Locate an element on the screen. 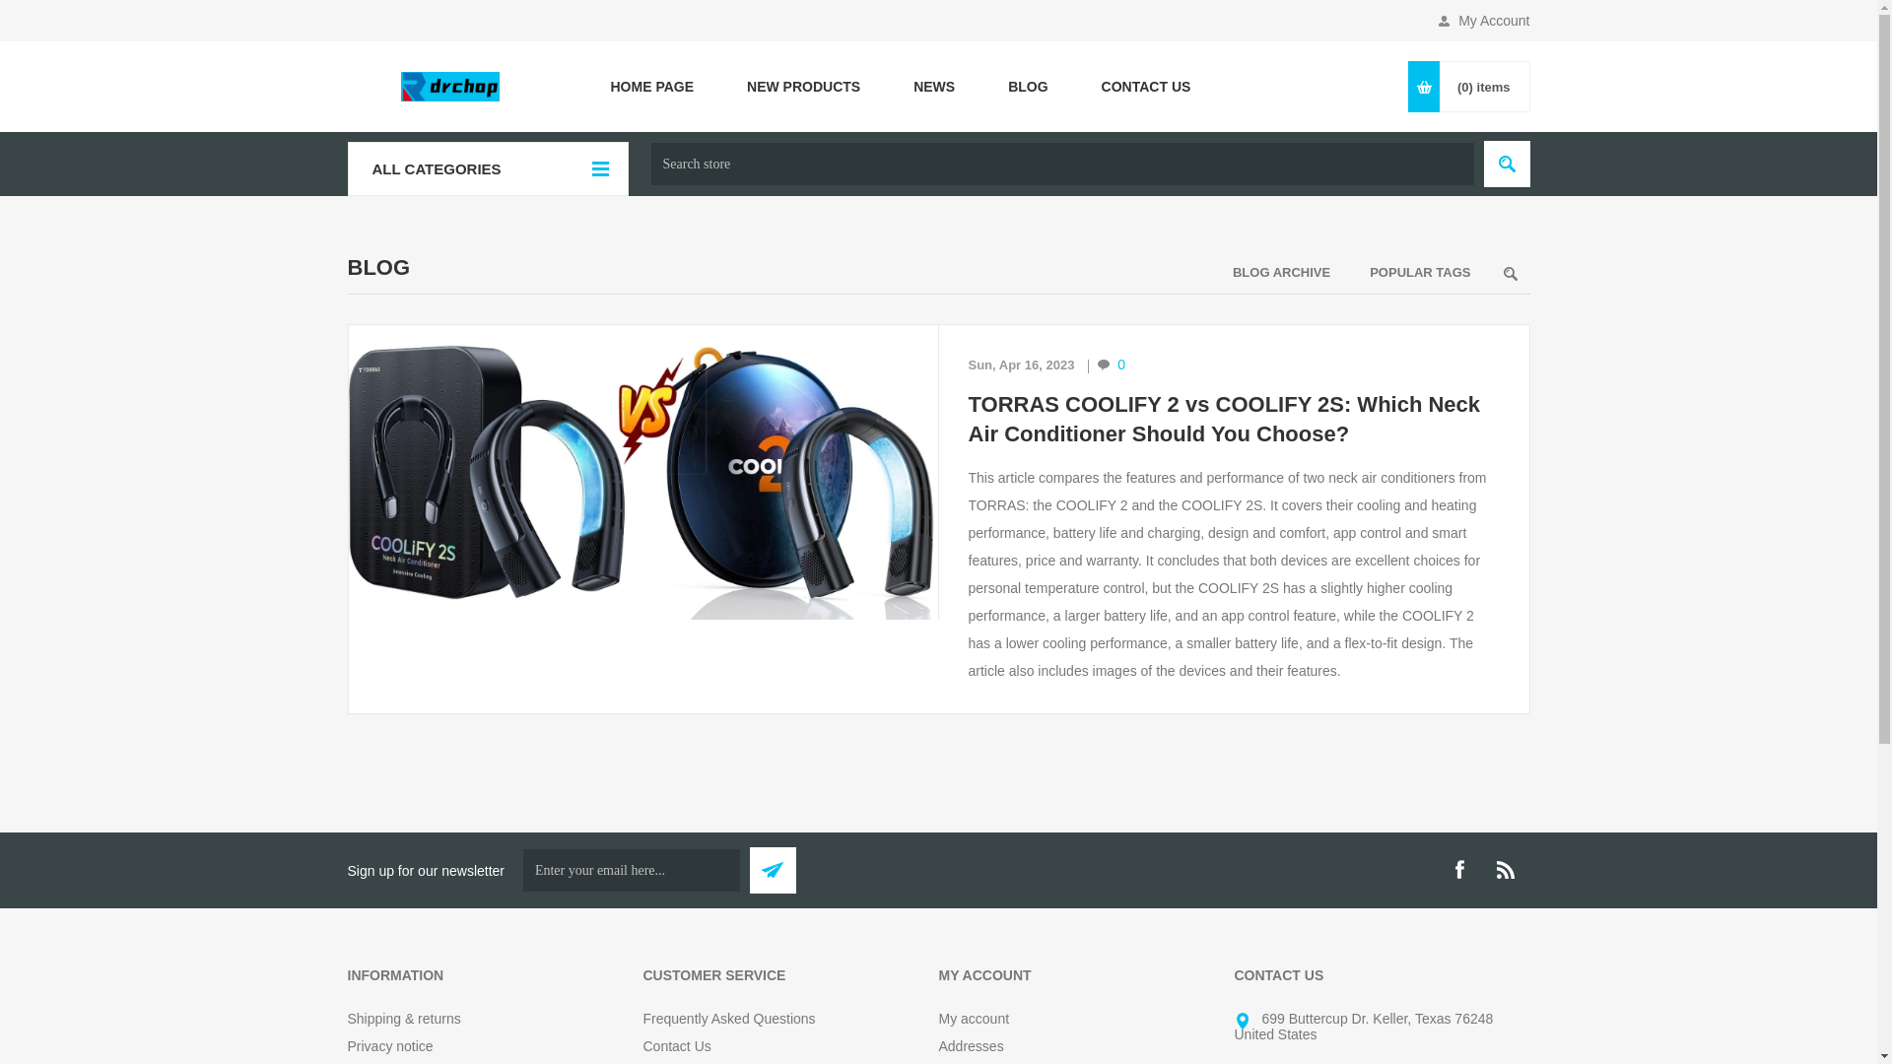  News is located at coordinates (934, 87).